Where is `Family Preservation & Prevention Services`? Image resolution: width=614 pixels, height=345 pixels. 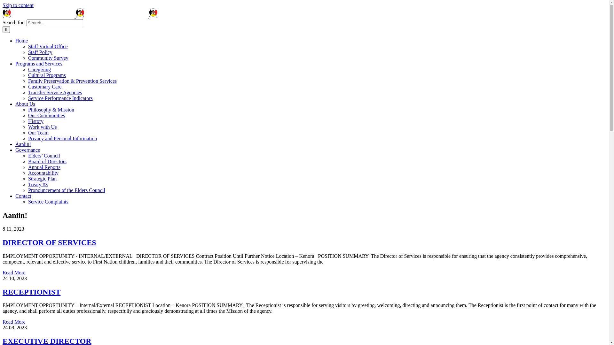
Family Preservation & Prevention Services is located at coordinates (72, 81).